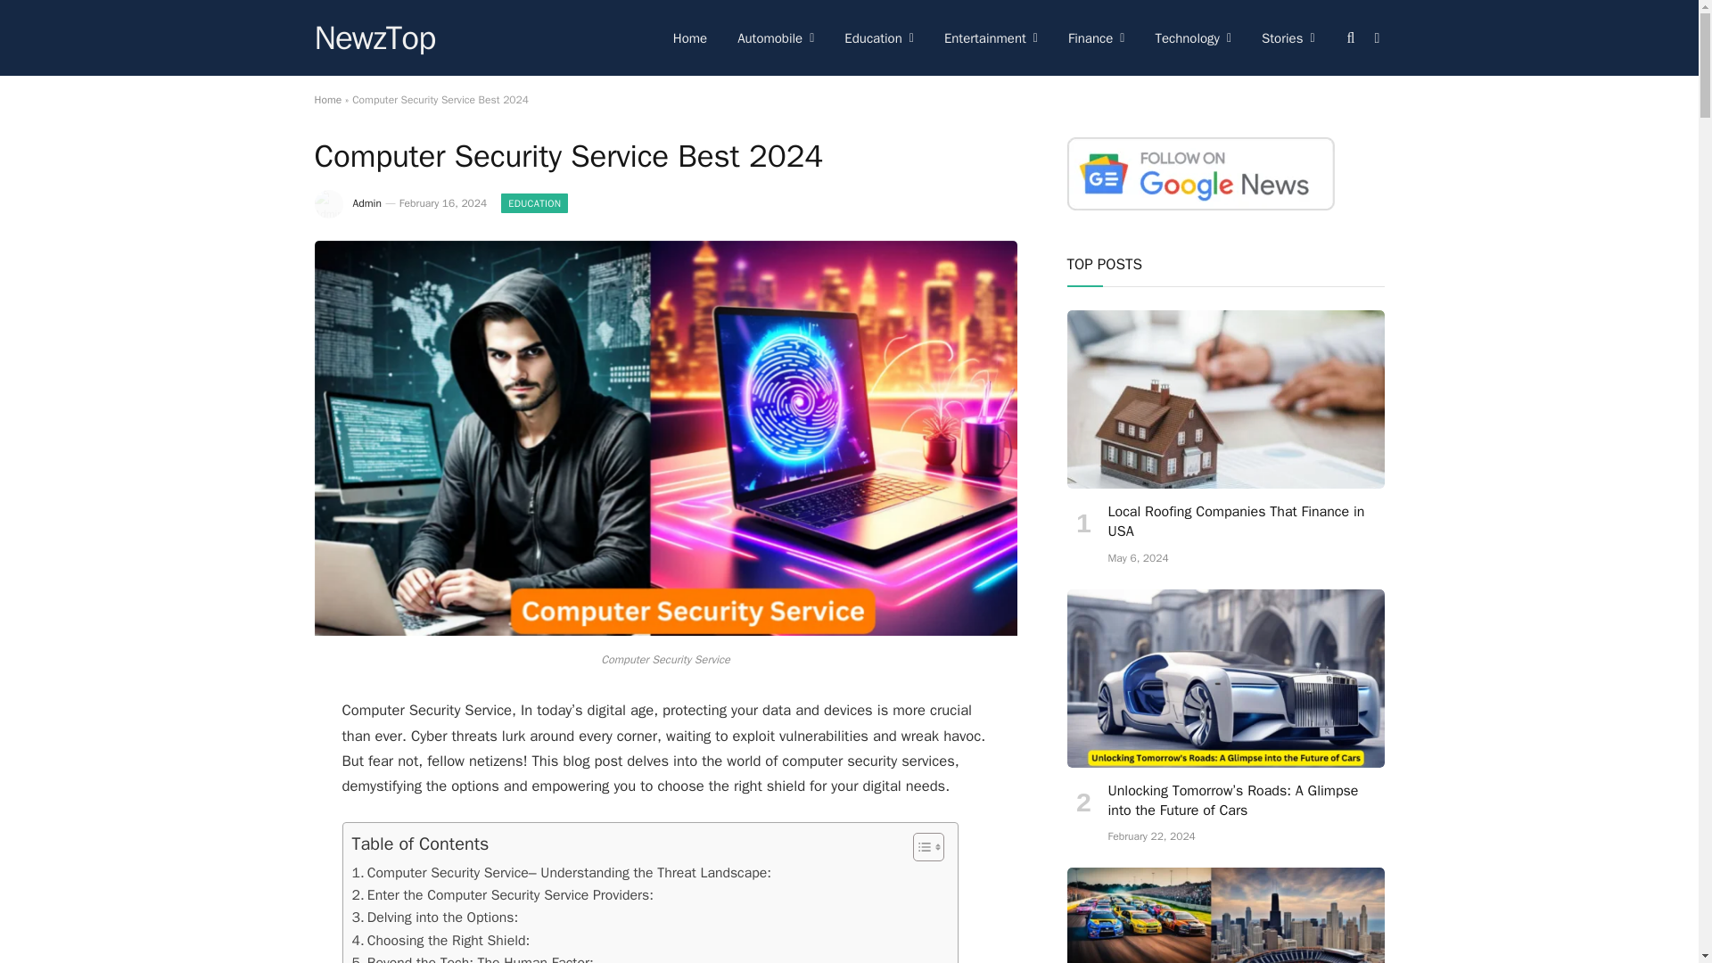 This screenshot has width=1712, height=963. I want to click on Automobile, so click(776, 37).